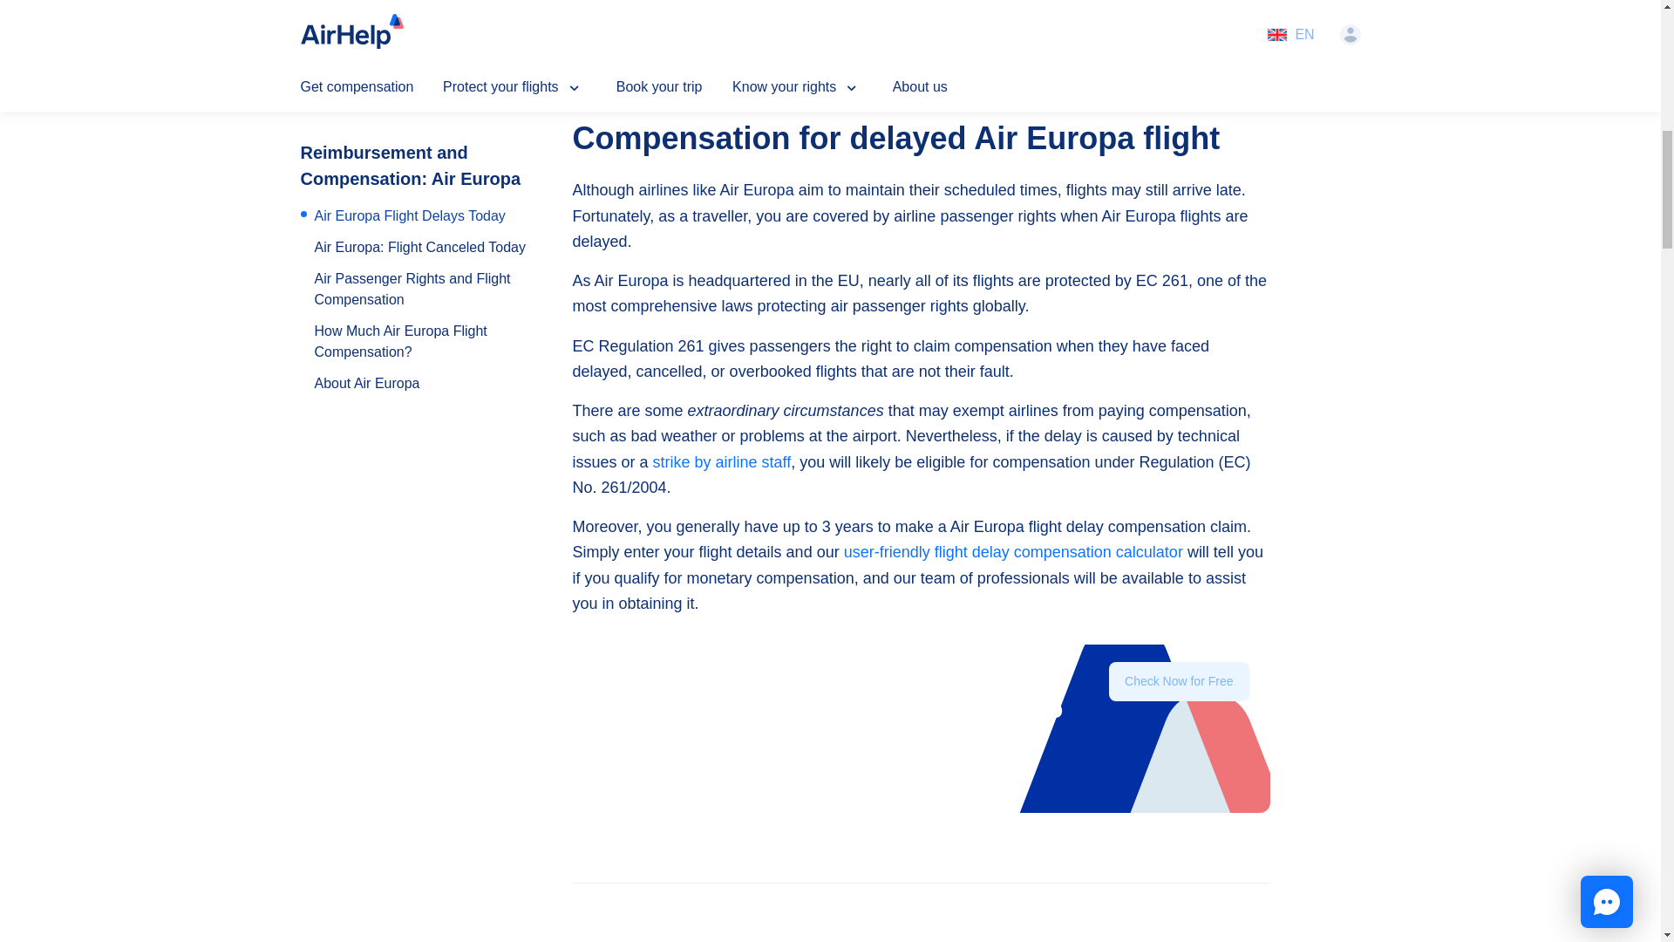  What do you see at coordinates (771, 58) in the screenshot?
I see `To find out more about Air Europa punctuality` at bounding box center [771, 58].